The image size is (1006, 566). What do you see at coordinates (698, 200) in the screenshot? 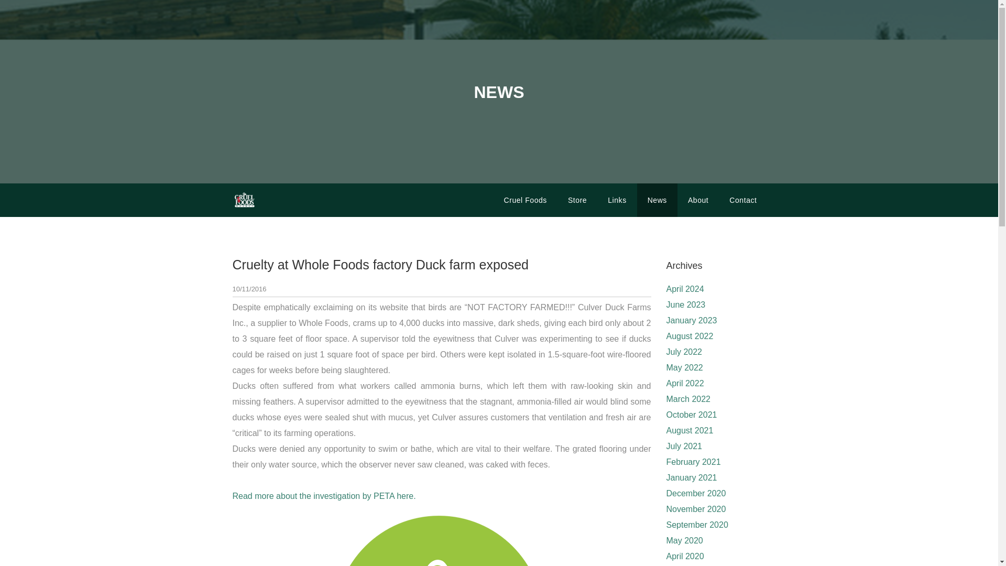
I see `About` at bounding box center [698, 200].